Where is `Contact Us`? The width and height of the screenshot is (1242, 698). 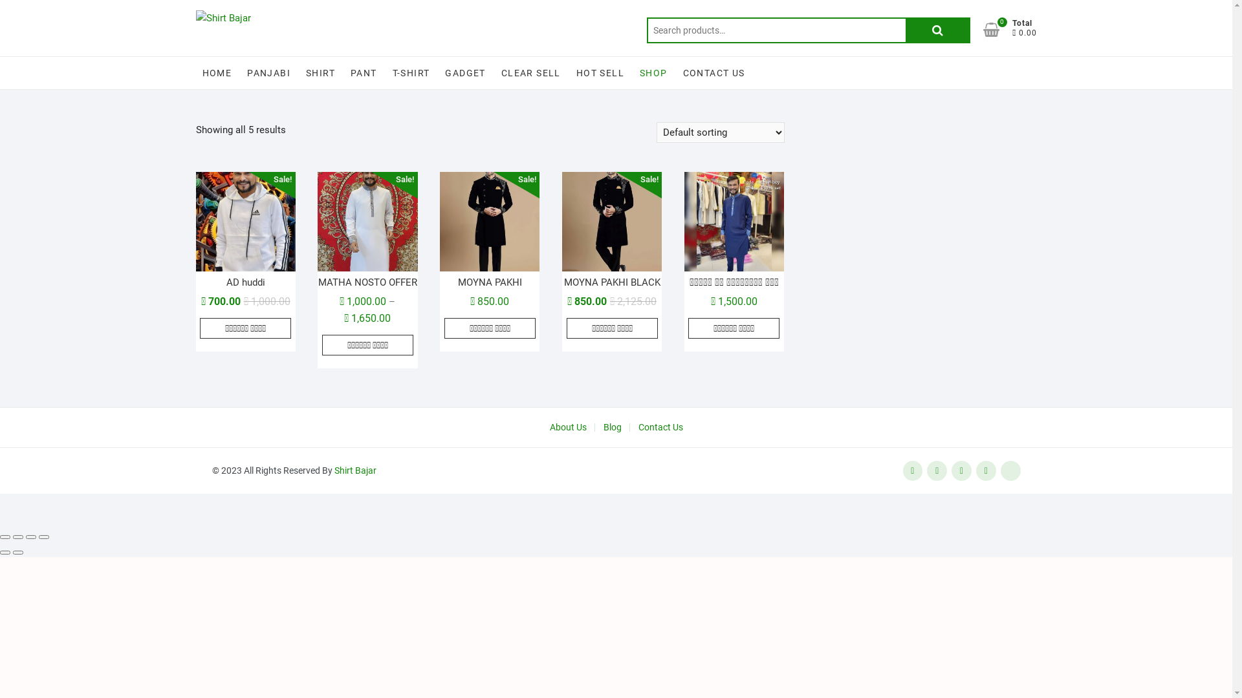
Contact Us is located at coordinates (660, 428).